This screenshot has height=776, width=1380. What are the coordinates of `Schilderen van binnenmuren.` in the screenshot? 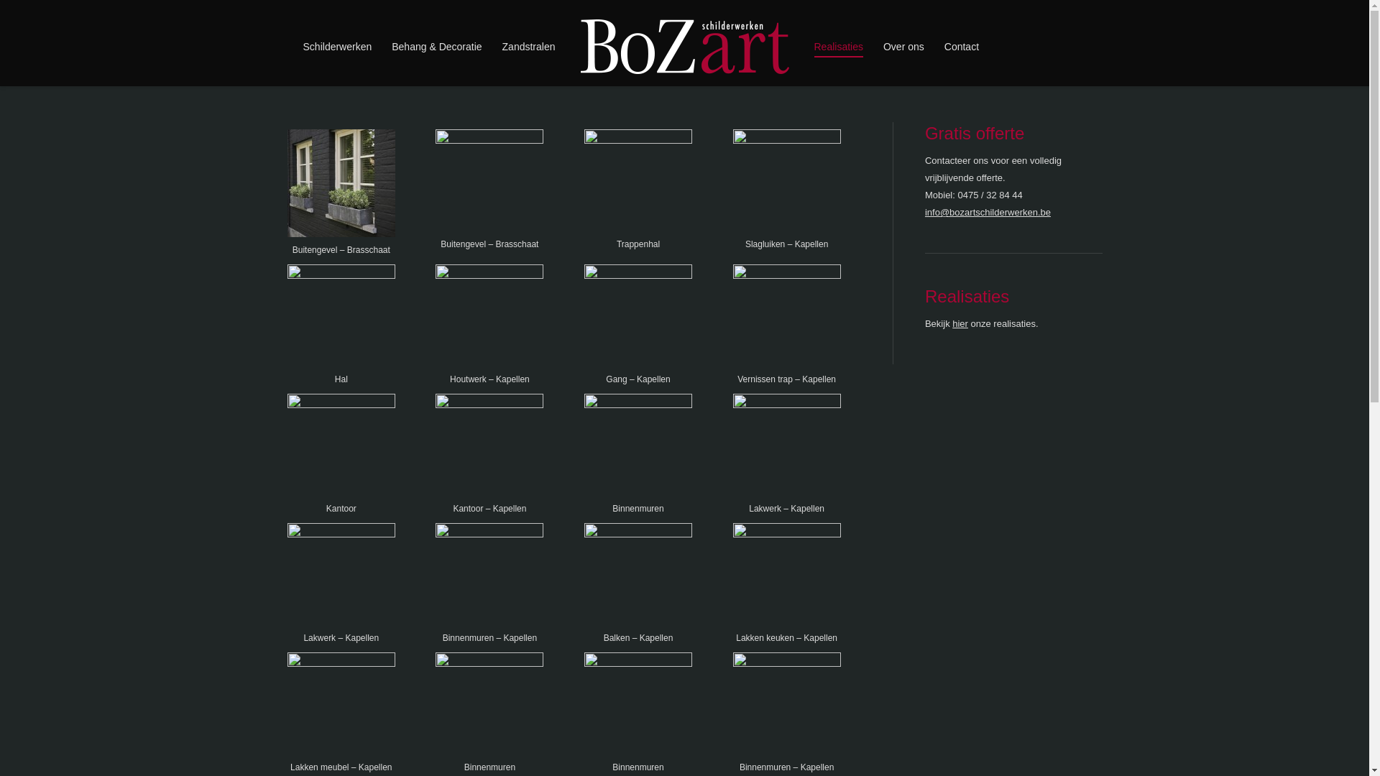 It's located at (638, 706).